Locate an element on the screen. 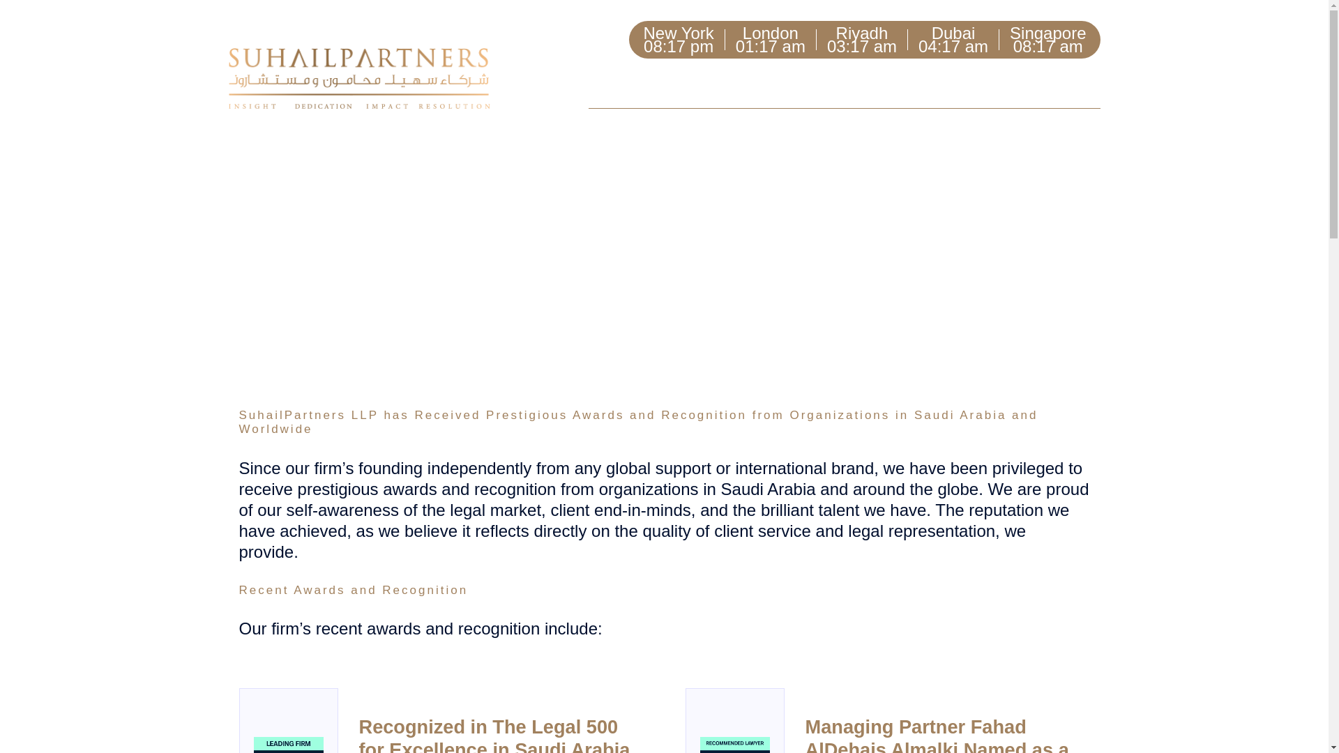 This screenshot has height=753, width=1339. About Us is located at coordinates (633, 85).